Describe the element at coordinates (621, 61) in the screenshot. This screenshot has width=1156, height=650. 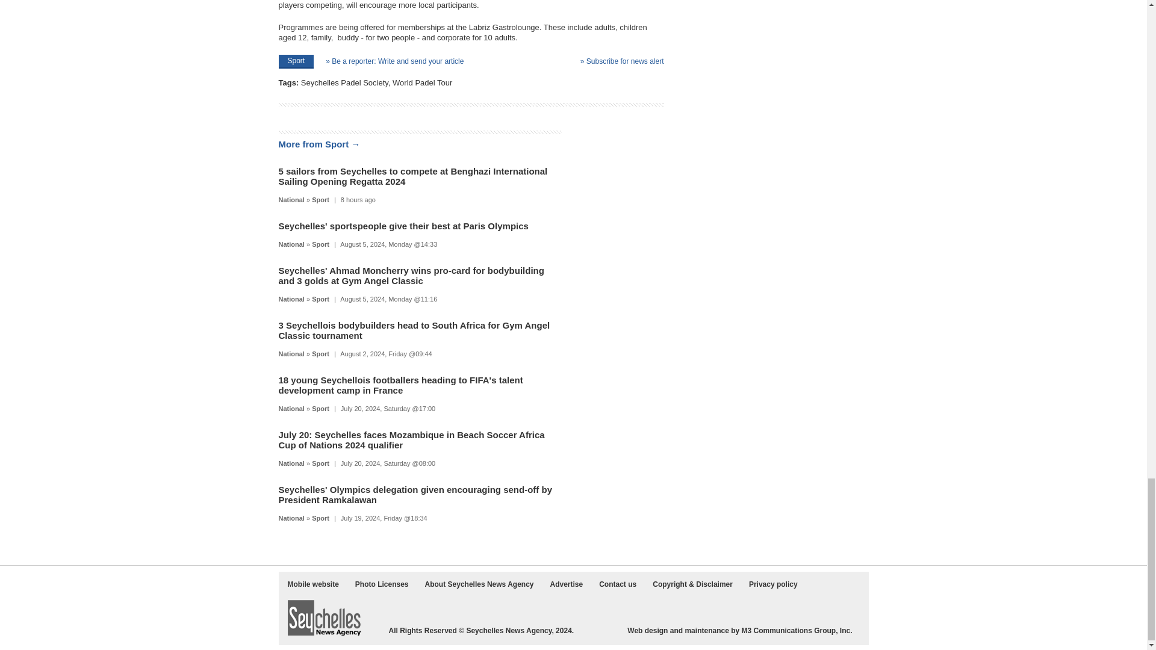
I see `Subscribe for news alert` at that location.